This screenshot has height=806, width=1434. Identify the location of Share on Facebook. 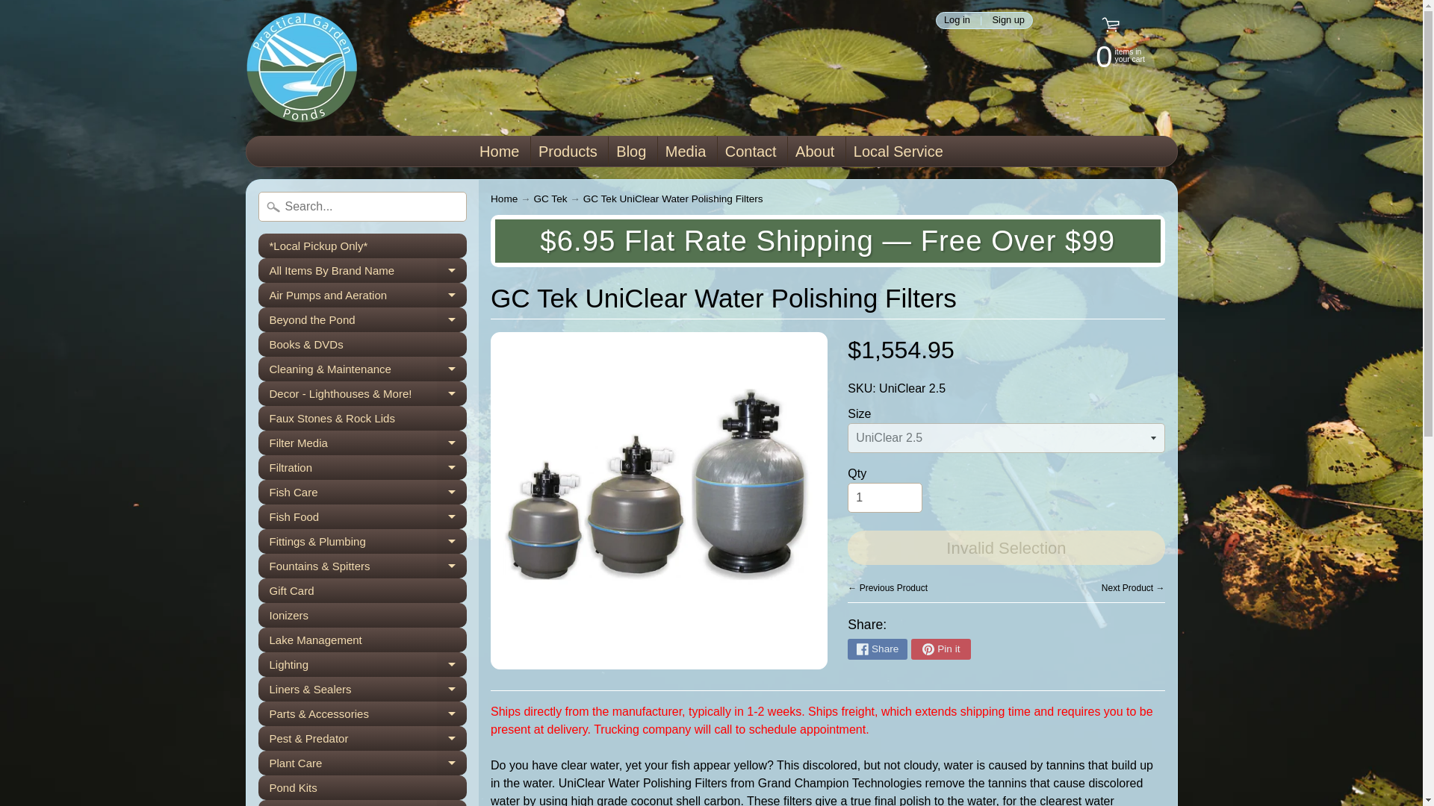
(877, 649).